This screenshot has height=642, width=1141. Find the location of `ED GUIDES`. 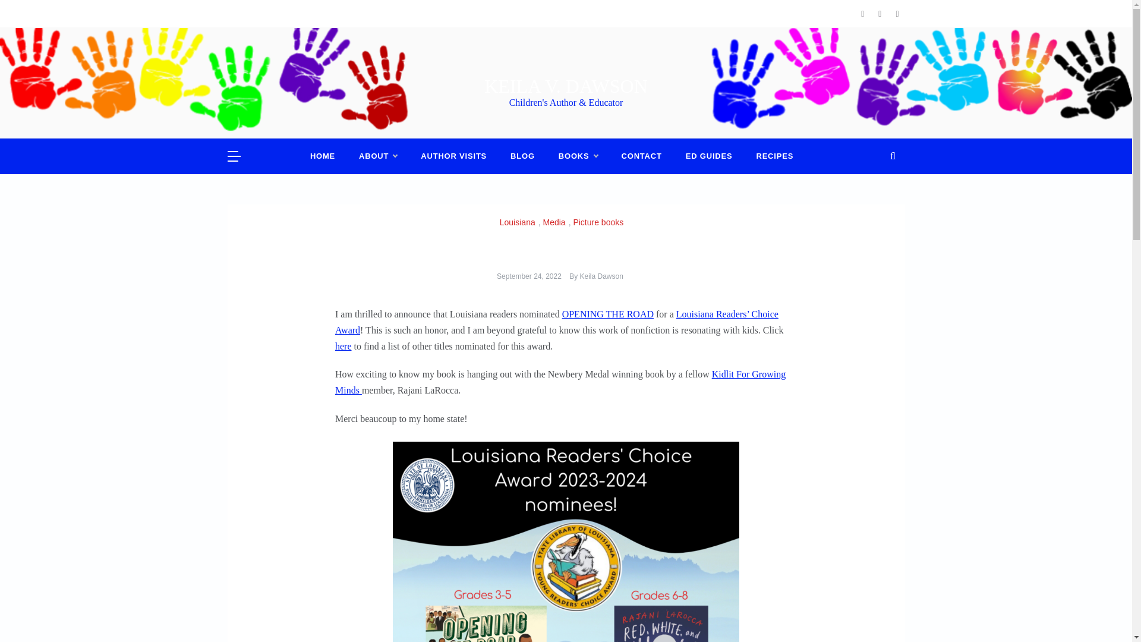

ED GUIDES is located at coordinates (710, 156).